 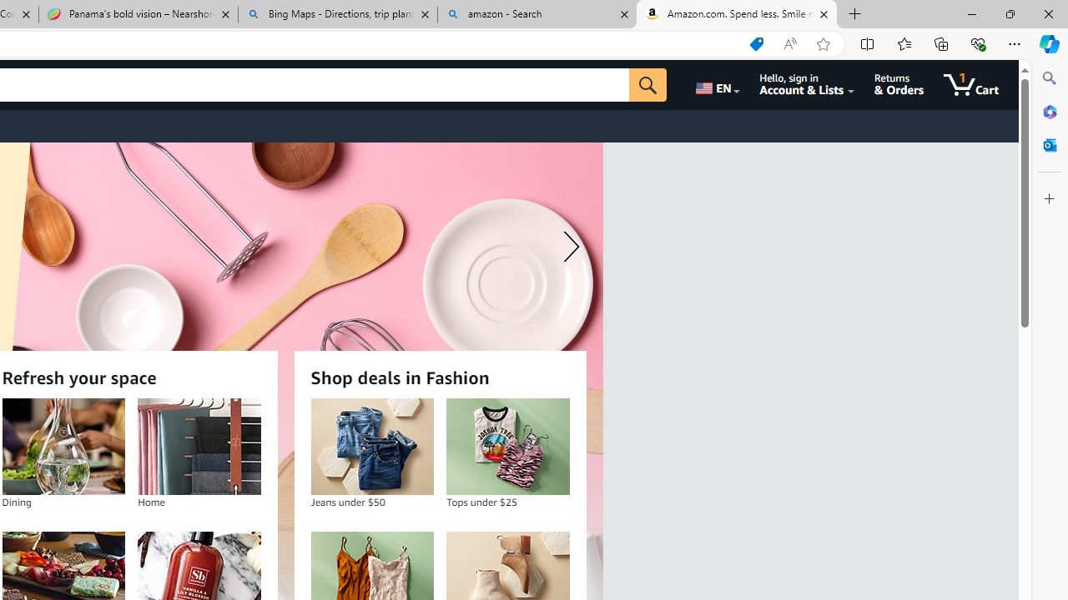 I want to click on Hello, sign in Account & Lists, so click(x=808, y=85).